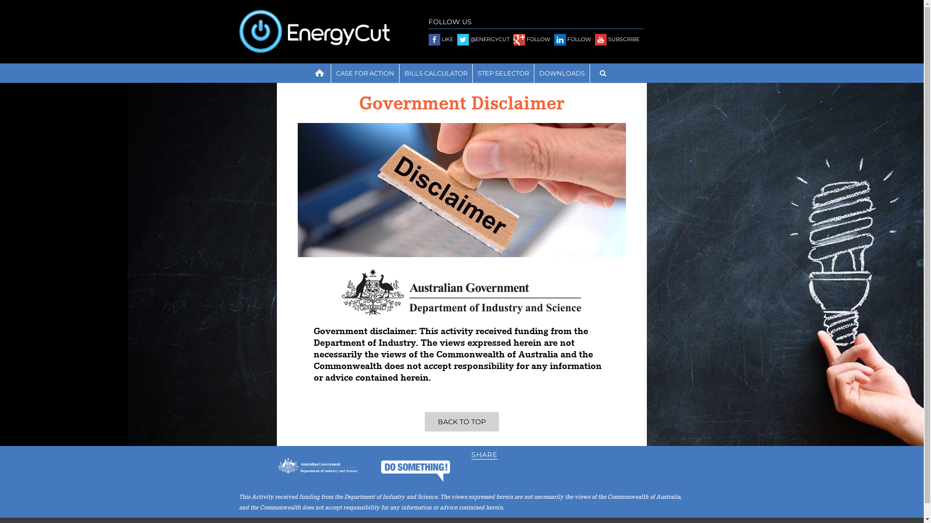 This screenshot has height=523, width=931. I want to click on FOLLOW, so click(531, 39).